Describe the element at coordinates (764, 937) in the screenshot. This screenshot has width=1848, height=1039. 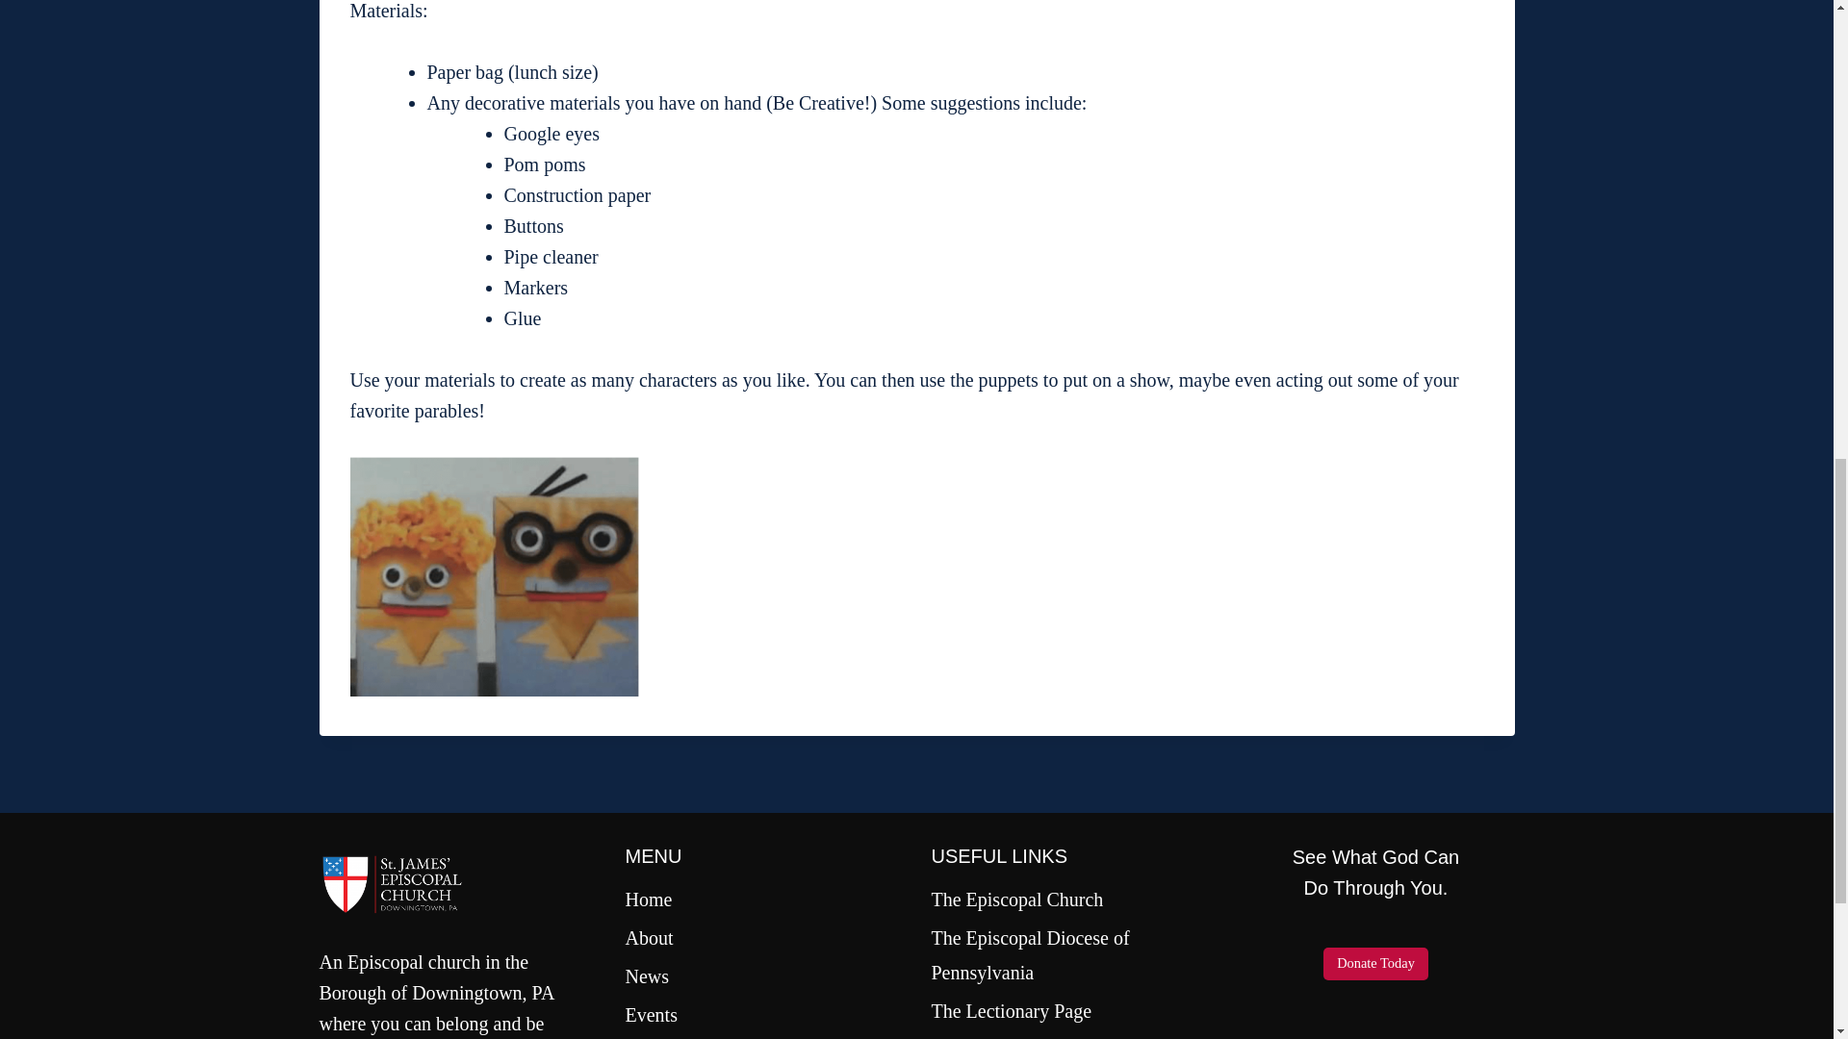
I see `About` at that location.